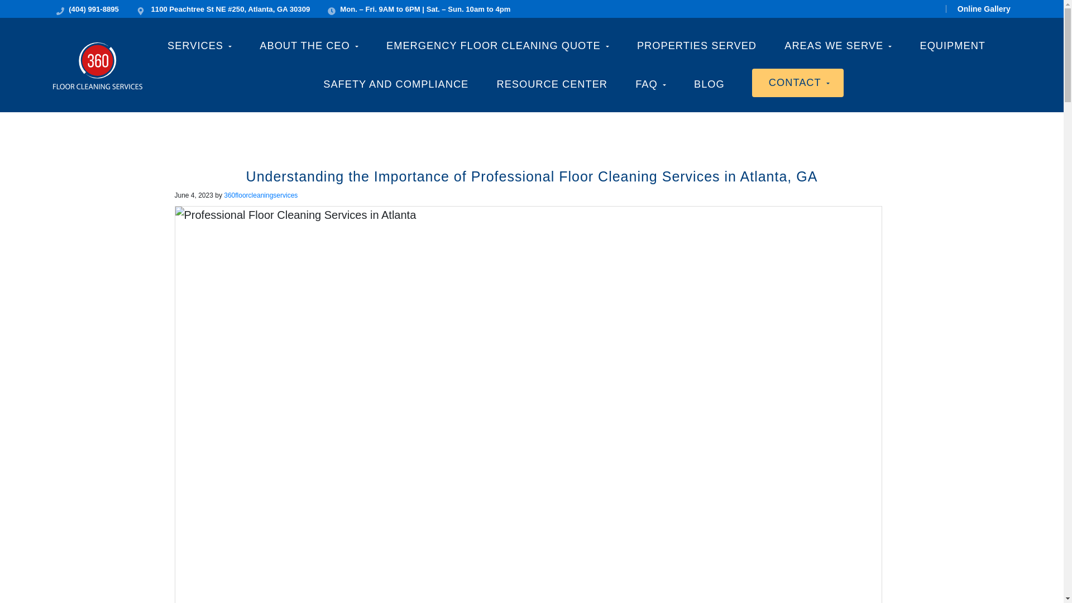 This screenshot has height=603, width=1072. What do you see at coordinates (497, 45) in the screenshot?
I see `EMERGENCY FLOOR CLEANING QUOTE` at bounding box center [497, 45].